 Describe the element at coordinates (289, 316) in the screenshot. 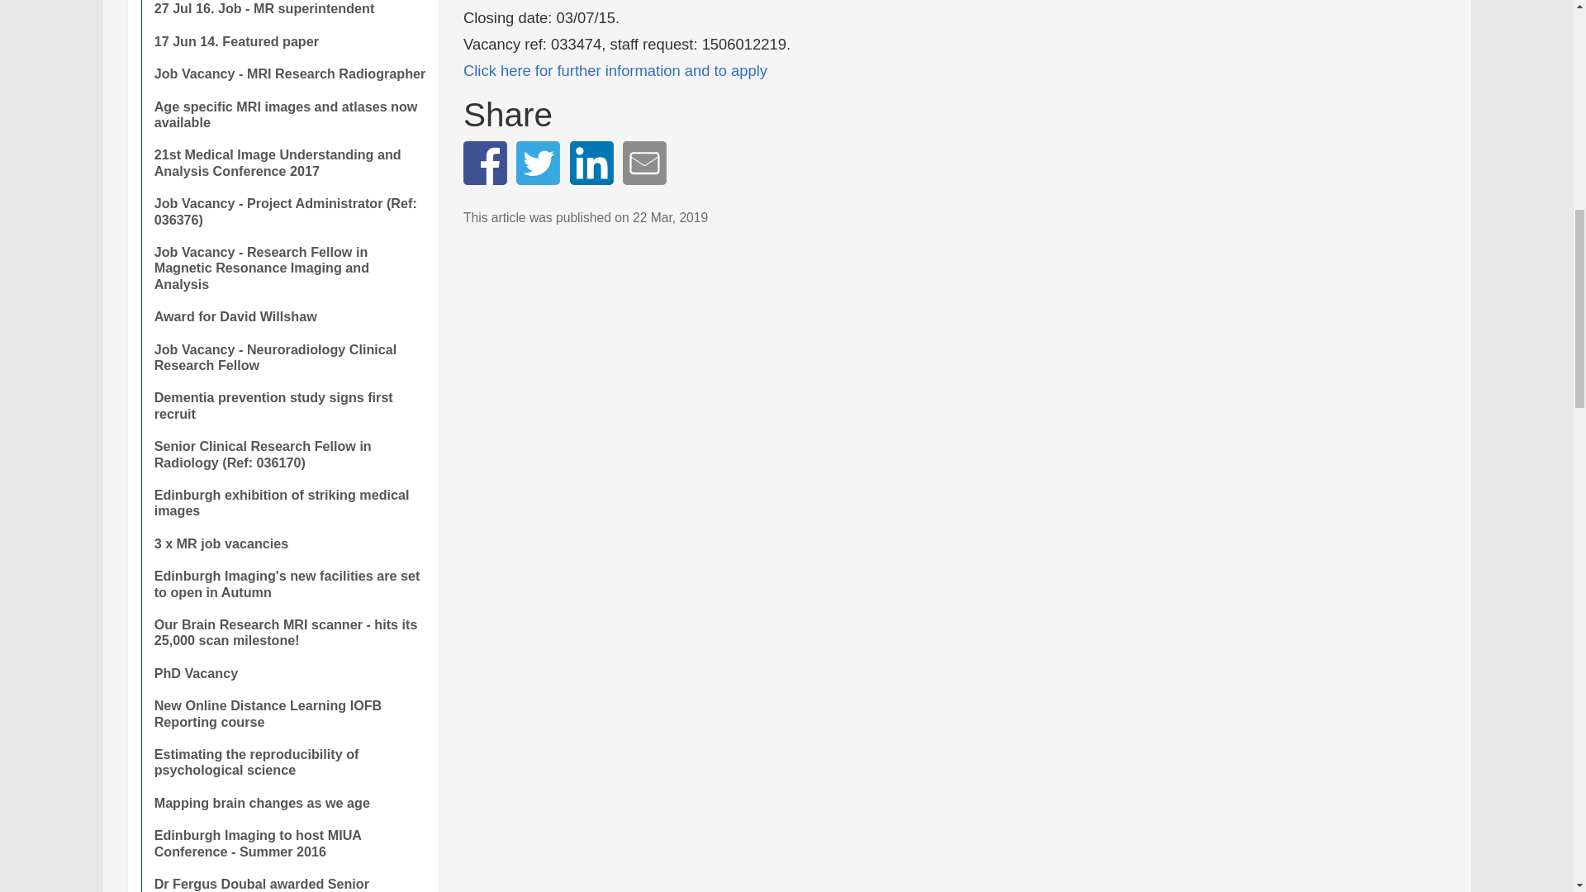

I see `Award for David Willshaw` at that location.